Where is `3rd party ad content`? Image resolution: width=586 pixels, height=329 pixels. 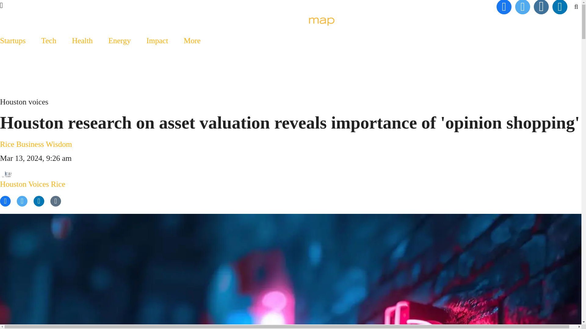 3rd party ad content is located at coordinates (290, 80).